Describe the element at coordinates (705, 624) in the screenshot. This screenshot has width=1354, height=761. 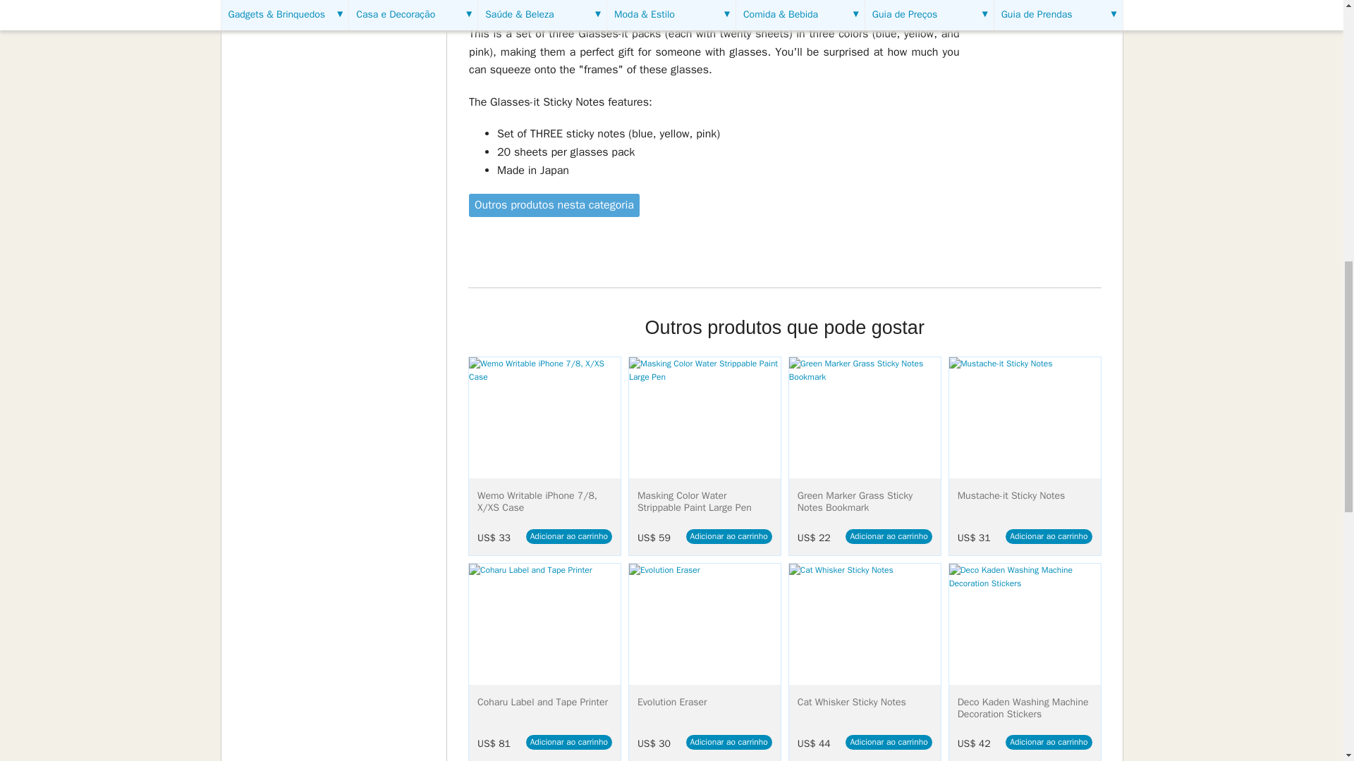
I see ` Evolution Eraser ` at that location.